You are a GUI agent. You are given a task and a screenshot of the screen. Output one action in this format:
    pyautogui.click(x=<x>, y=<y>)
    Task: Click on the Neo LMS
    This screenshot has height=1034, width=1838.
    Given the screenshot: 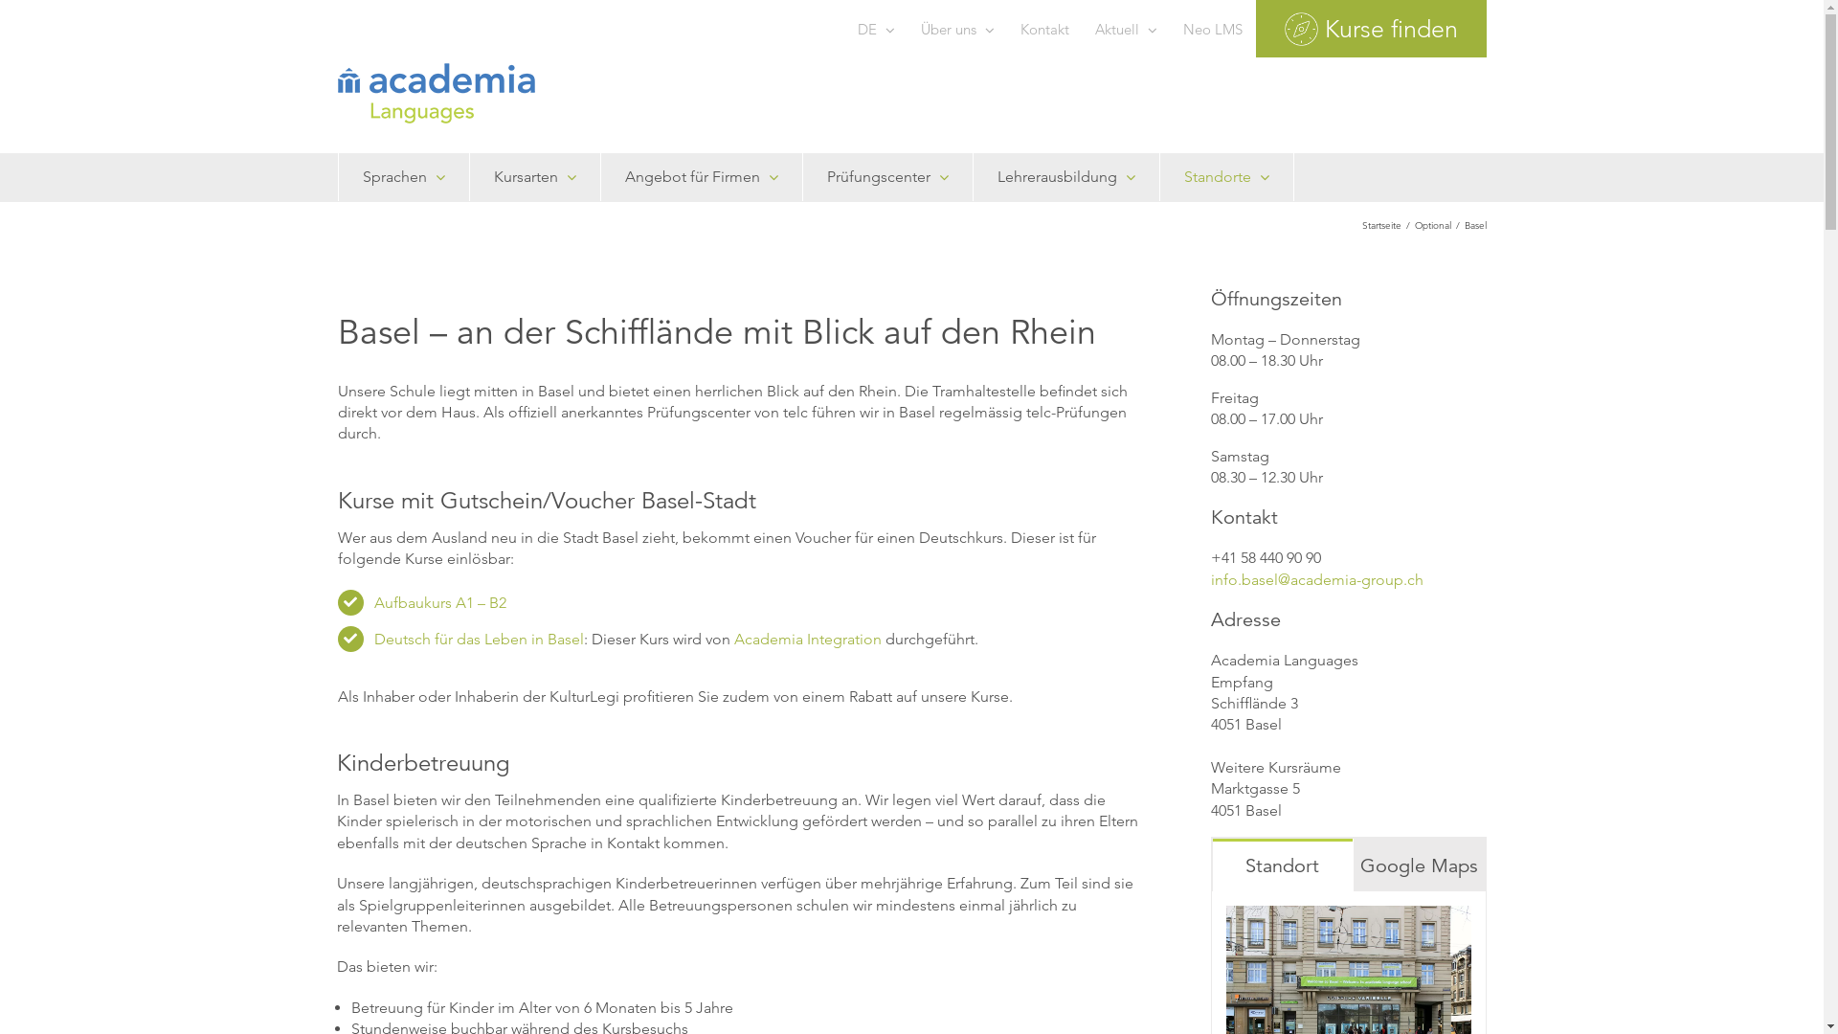 What is the action you would take?
    pyautogui.click(x=1212, y=29)
    